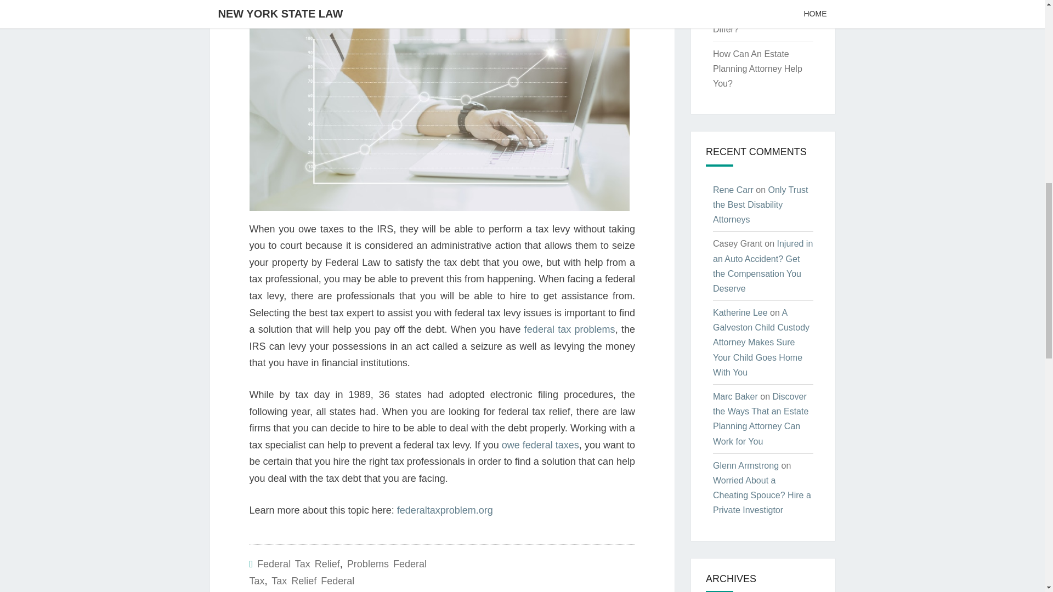 The width and height of the screenshot is (1053, 592). Describe the element at coordinates (740, 312) in the screenshot. I see `Katherine Lee` at that location.